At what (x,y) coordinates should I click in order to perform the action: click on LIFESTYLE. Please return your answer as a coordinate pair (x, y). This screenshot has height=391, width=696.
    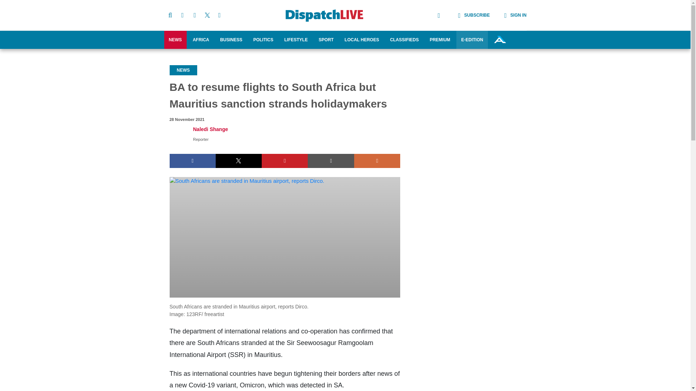
    Looking at the image, I should click on (296, 40).